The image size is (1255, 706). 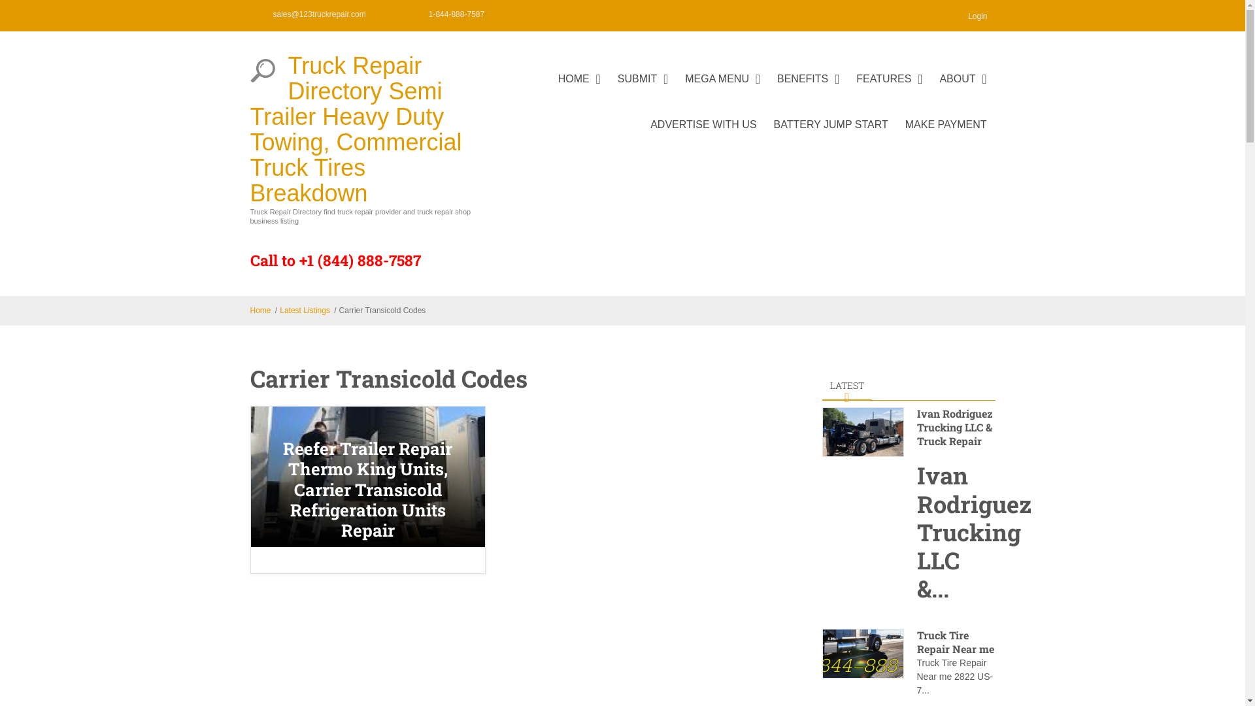 I want to click on MEGA MENU, so click(x=723, y=90).